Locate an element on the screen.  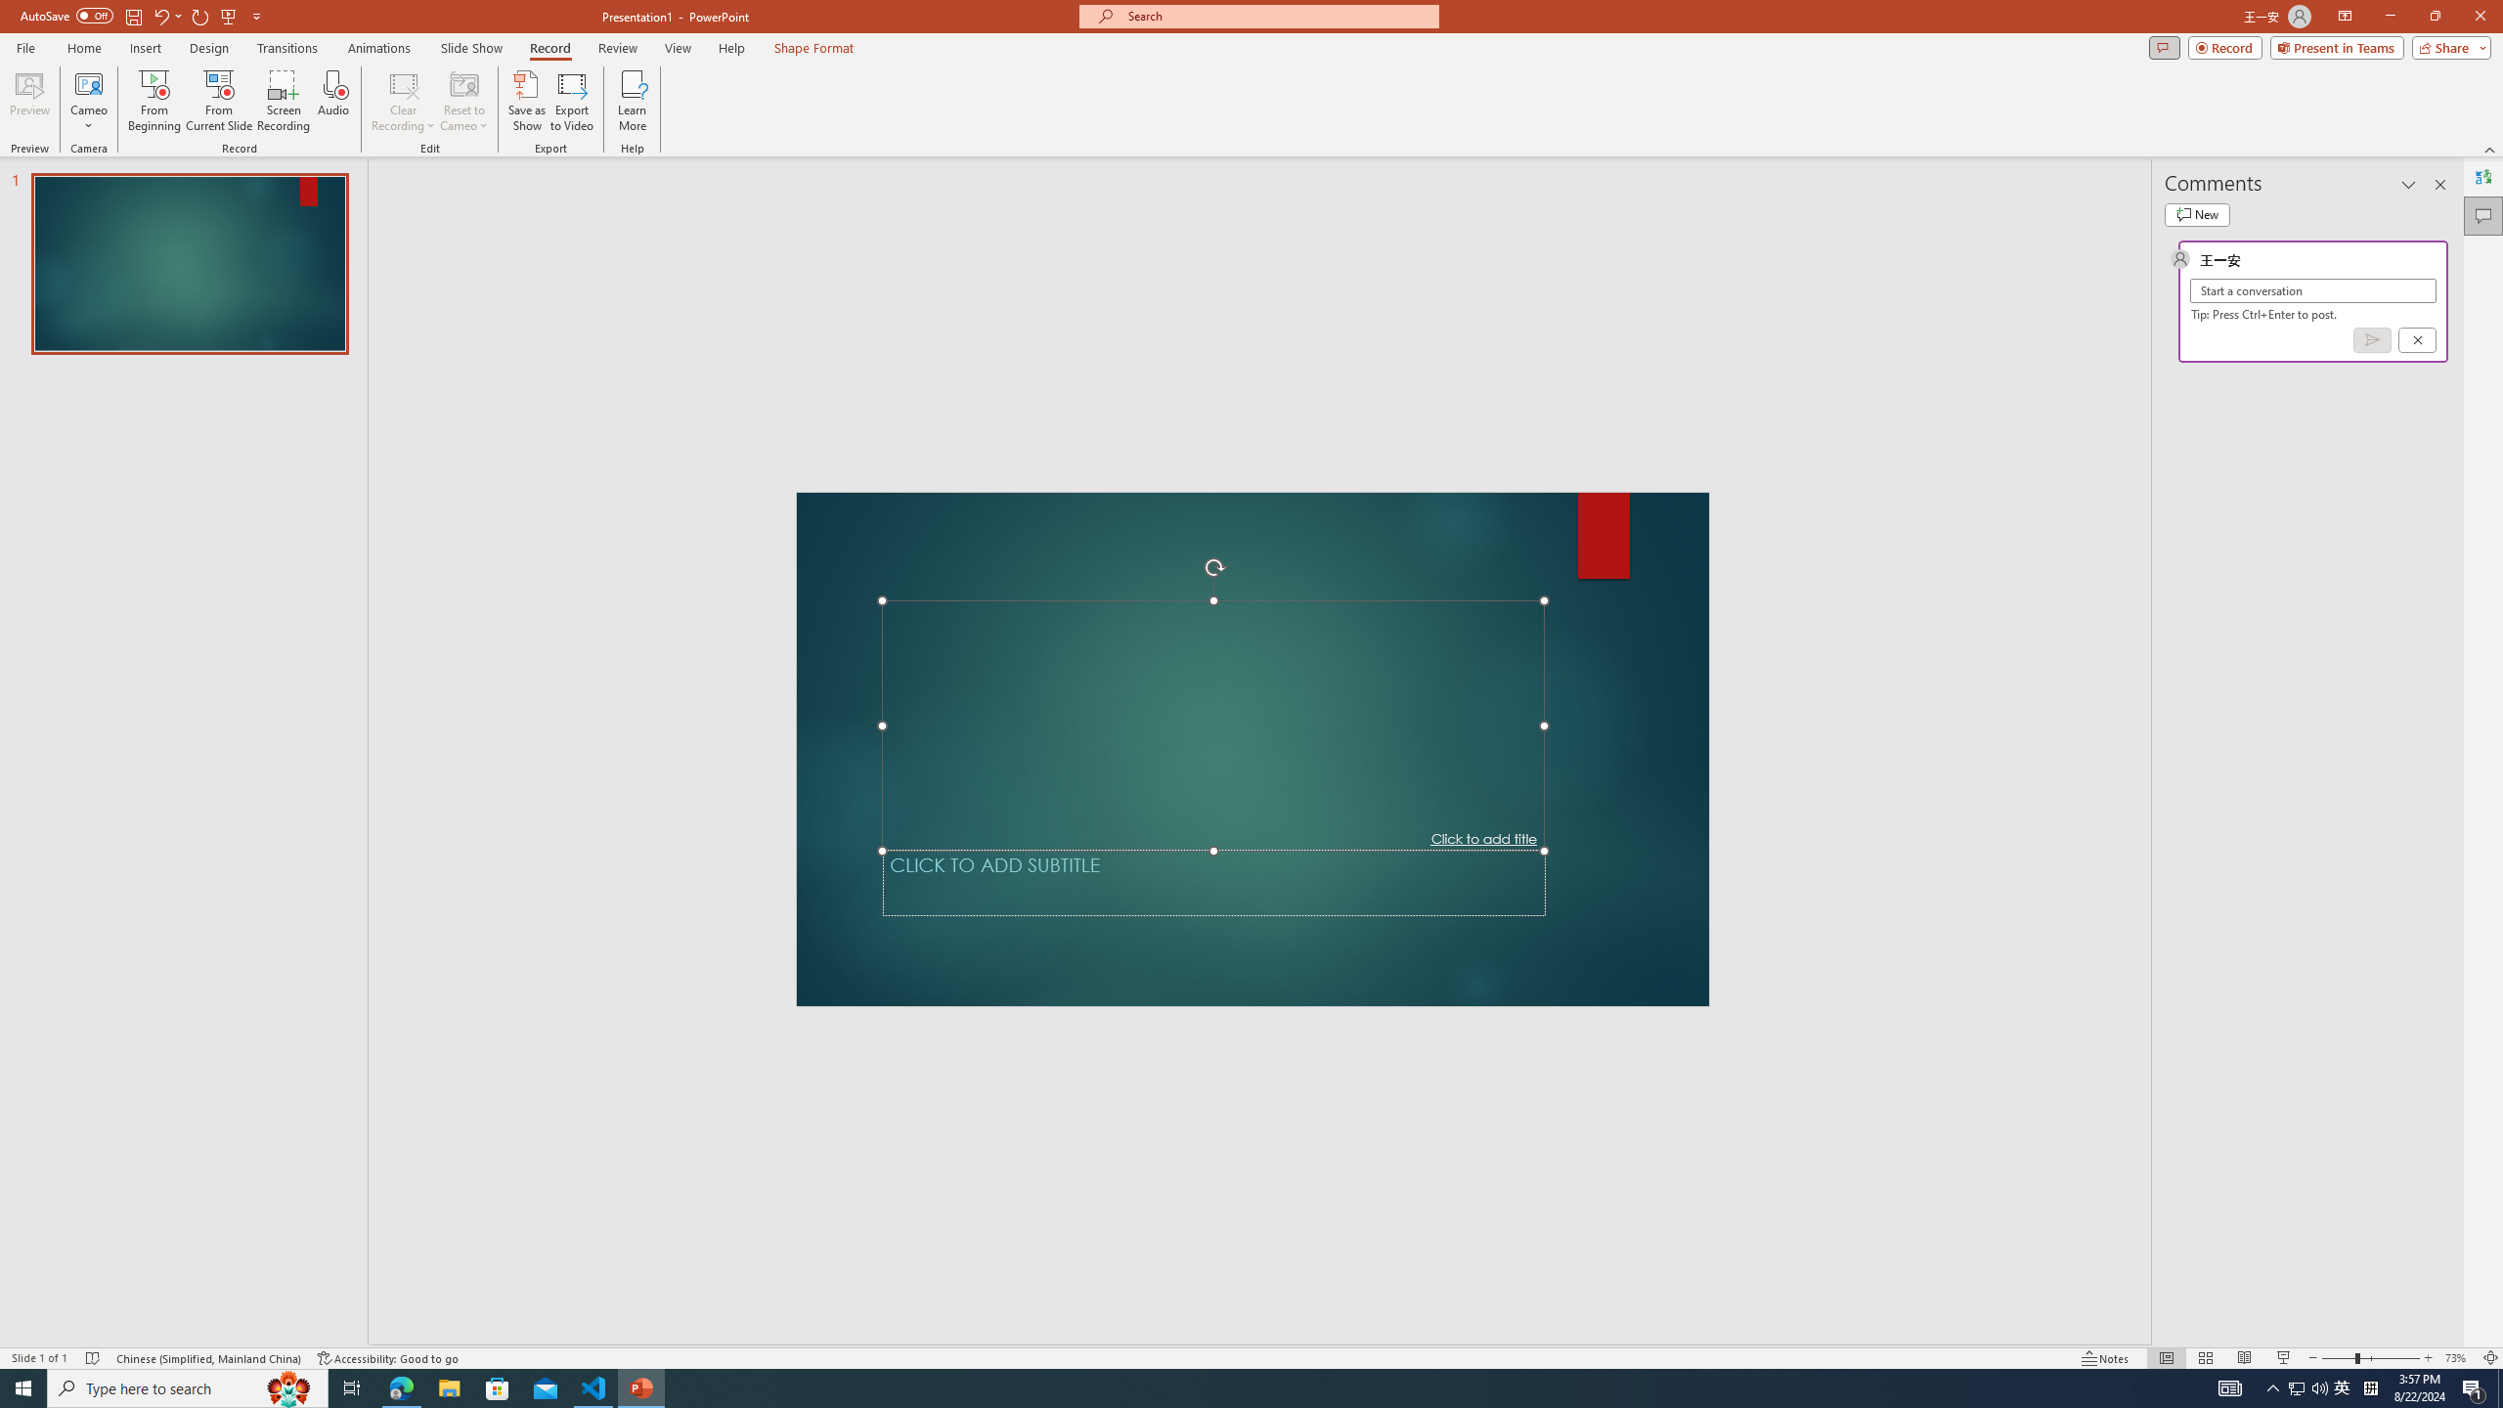
Split is located at coordinates (1196, 158).